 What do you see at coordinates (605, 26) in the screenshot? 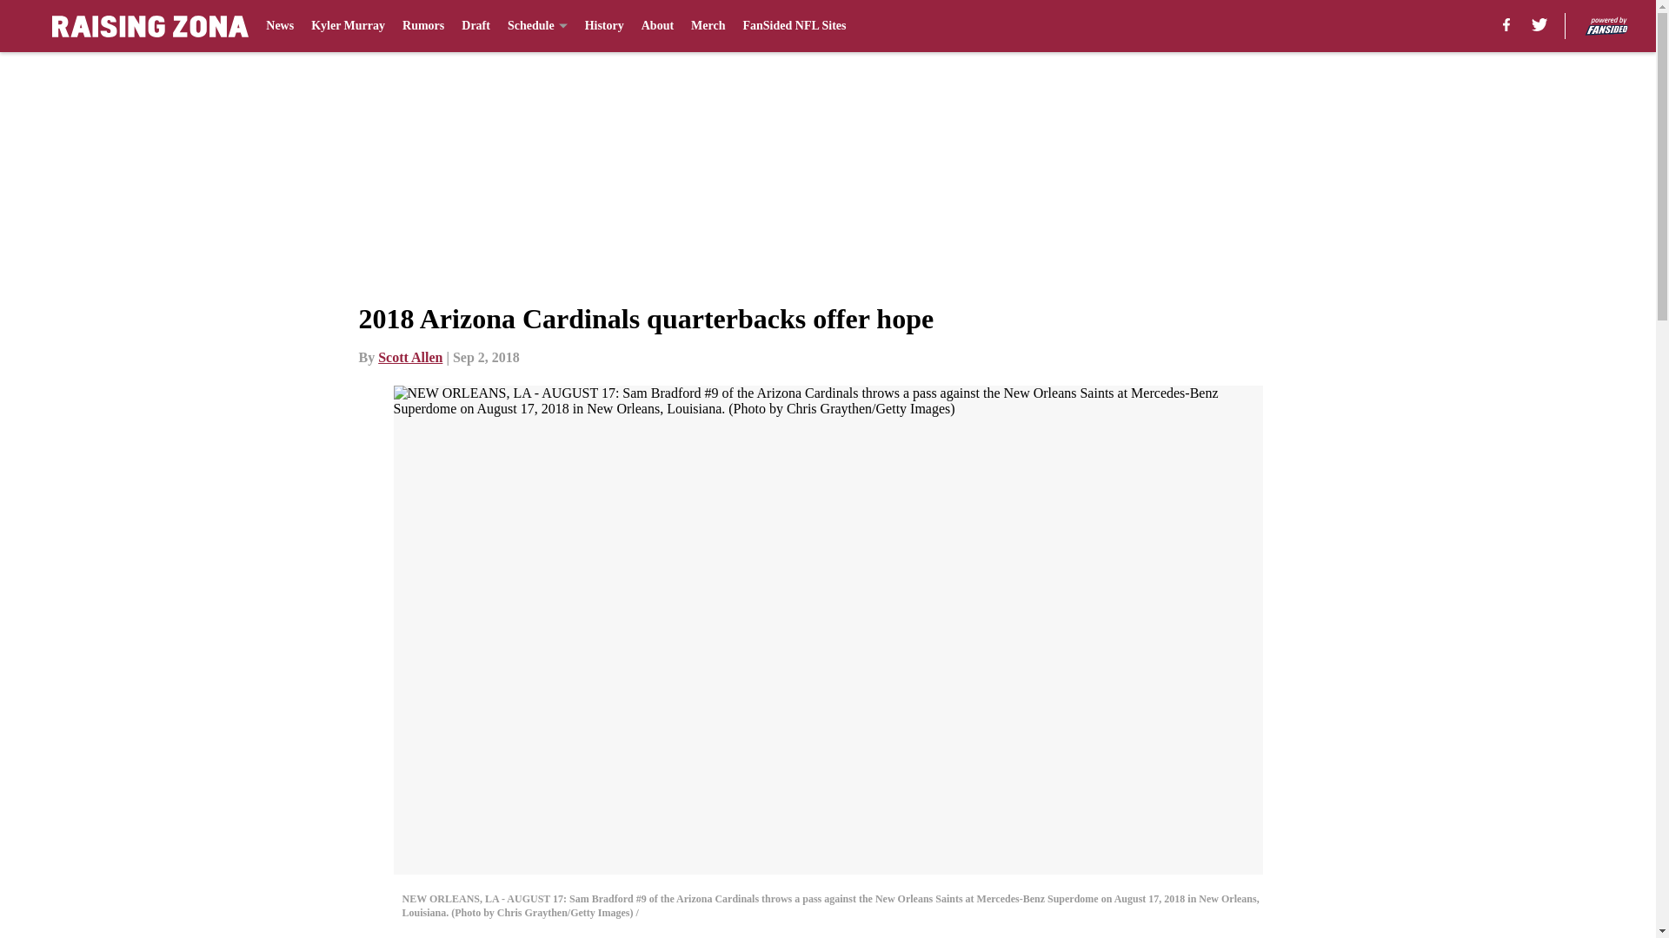
I see `History` at bounding box center [605, 26].